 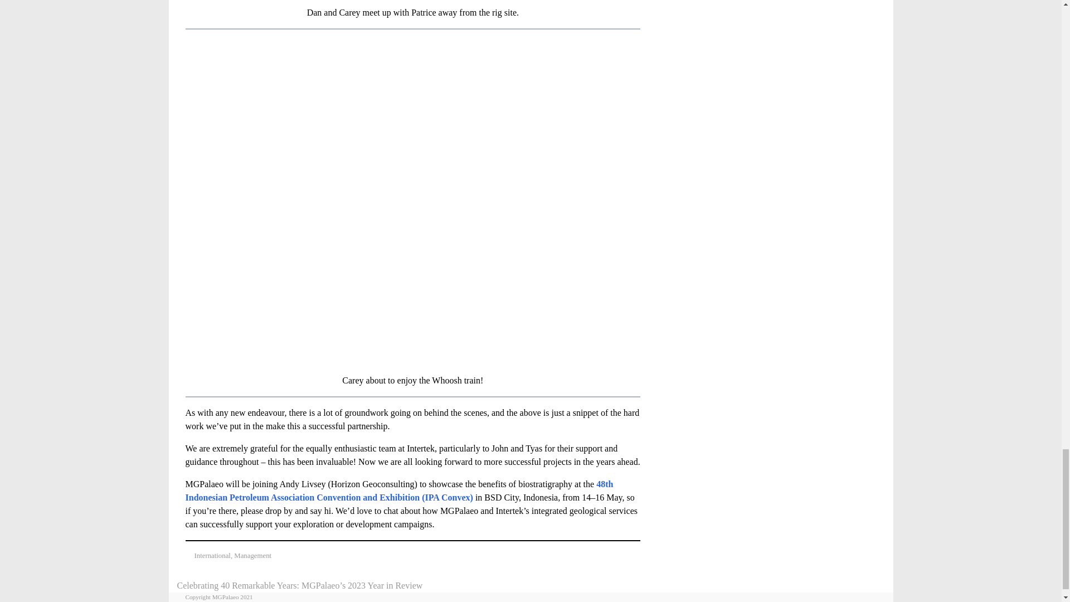 What do you see at coordinates (644, 556) in the screenshot?
I see `More options` at bounding box center [644, 556].